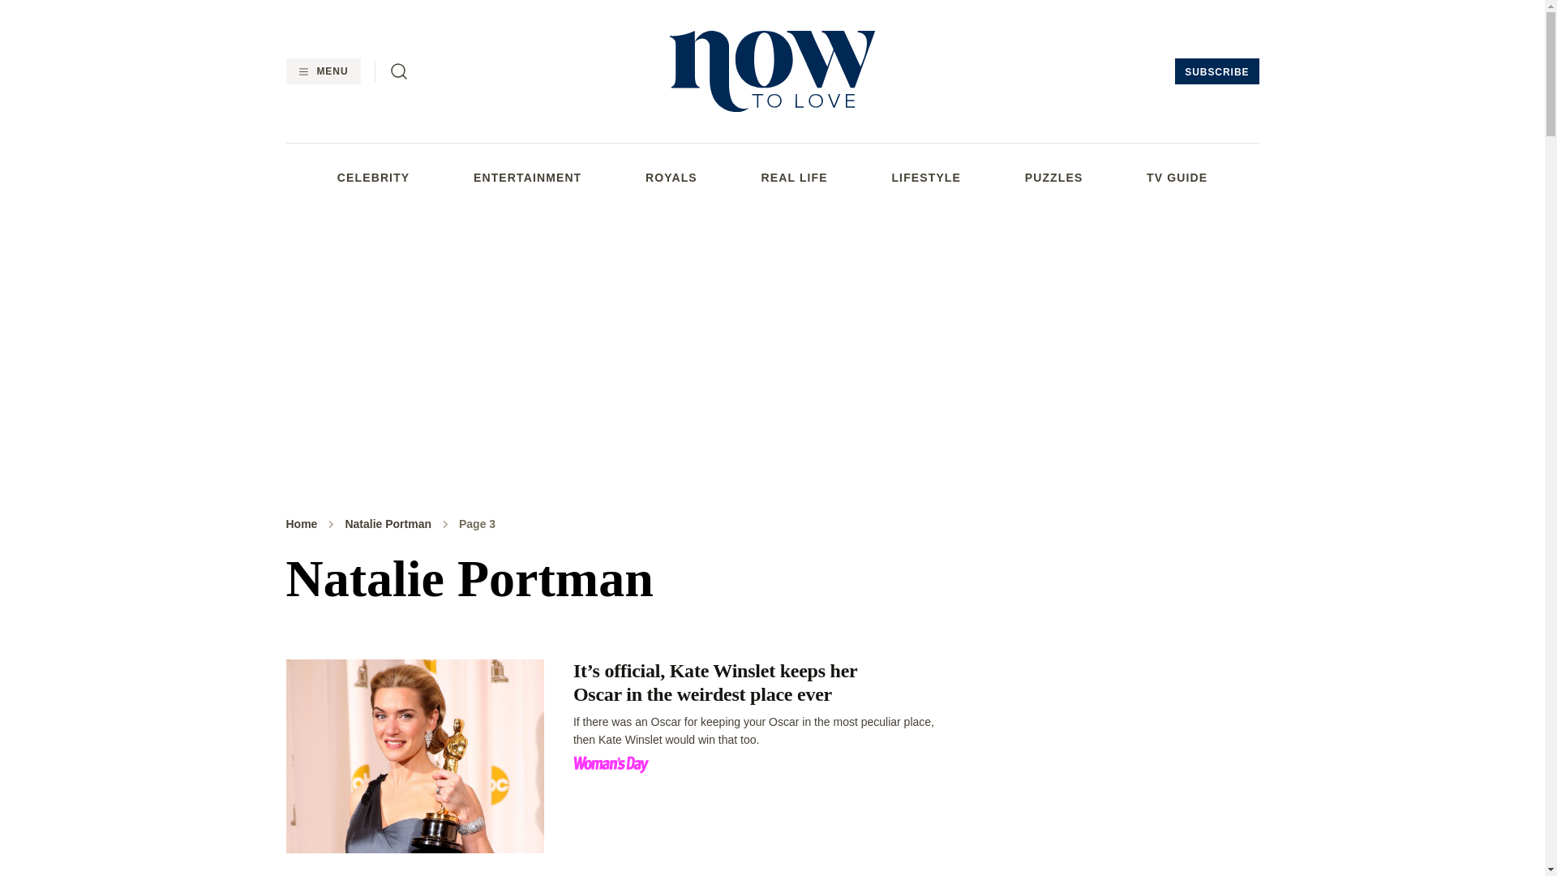 The height and width of the screenshot is (876, 1557). I want to click on 3rd party ad content, so click(1129, 761).